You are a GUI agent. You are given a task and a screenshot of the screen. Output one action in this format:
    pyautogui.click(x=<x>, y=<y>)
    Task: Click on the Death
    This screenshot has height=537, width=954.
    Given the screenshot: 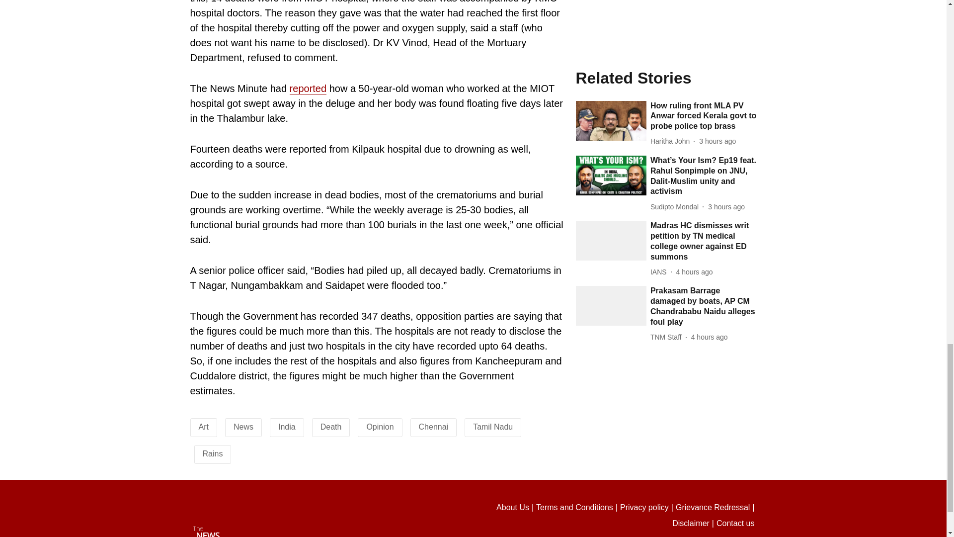 What is the action you would take?
    pyautogui.click(x=331, y=427)
    